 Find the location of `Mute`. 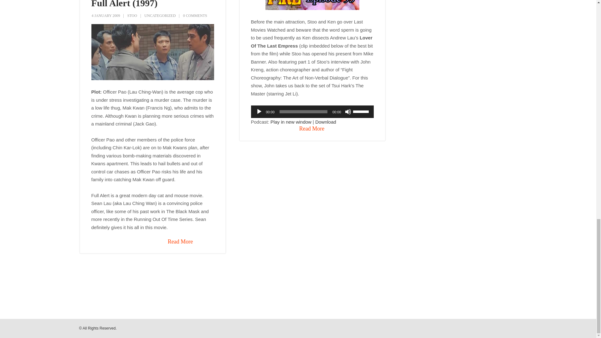

Mute is located at coordinates (348, 111).